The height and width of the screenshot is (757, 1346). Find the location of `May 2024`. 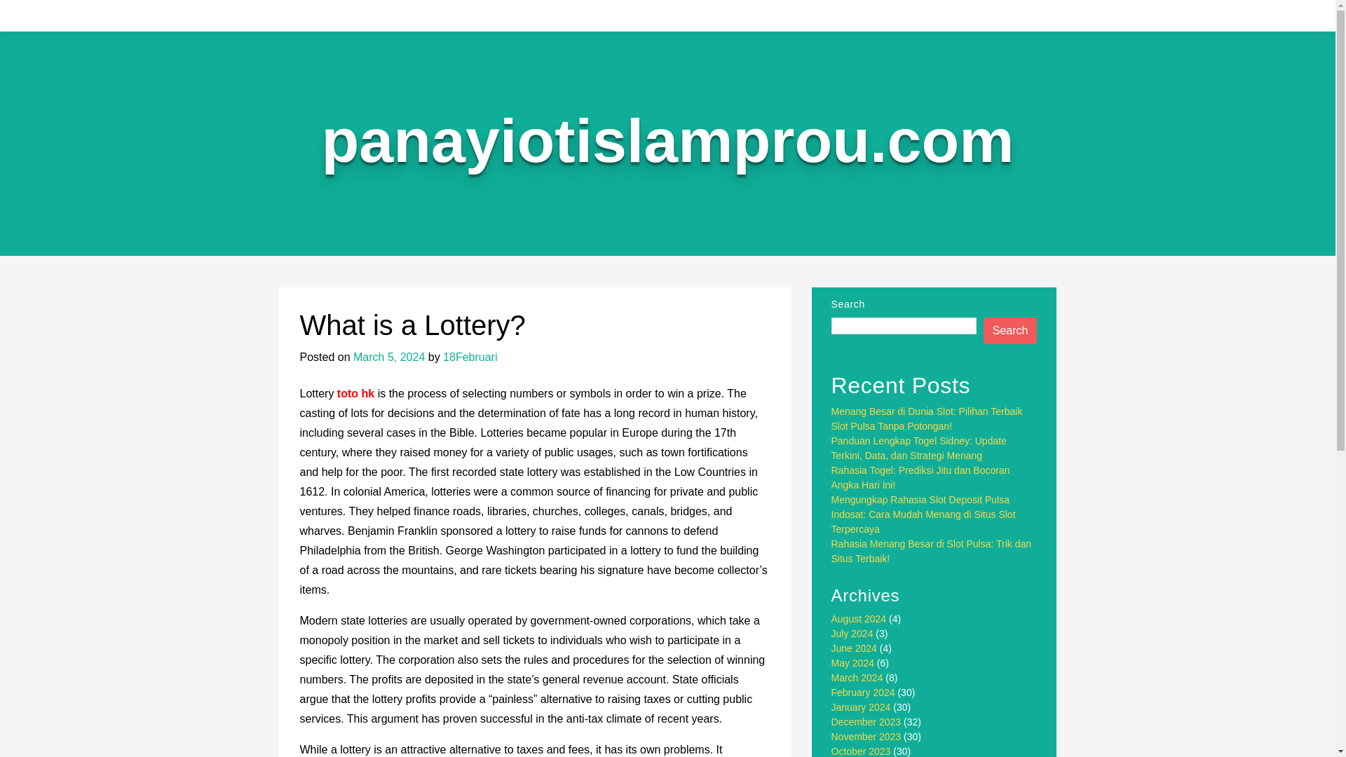

May 2024 is located at coordinates (852, 663).